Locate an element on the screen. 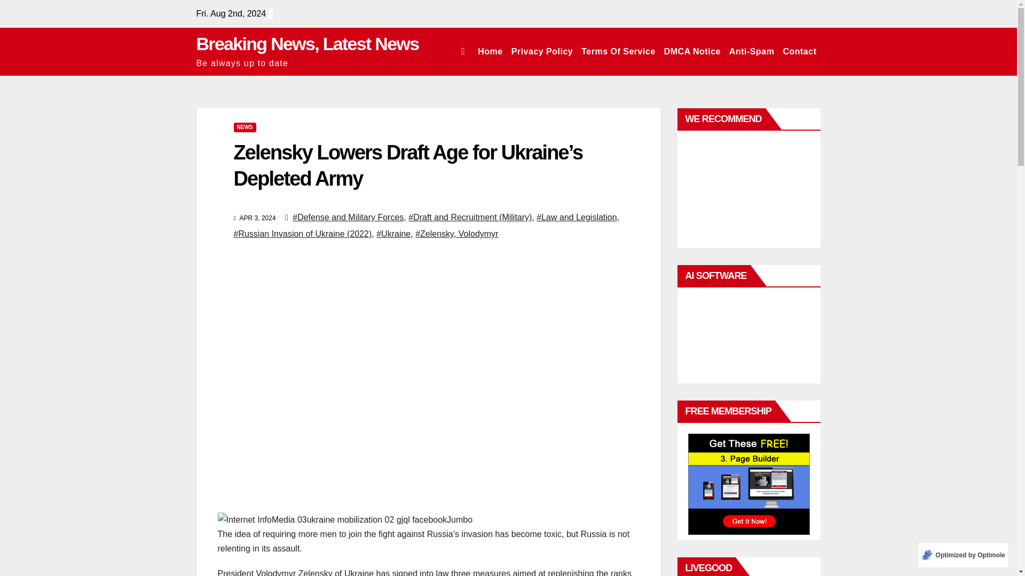 The height and width of the screenshot is (576, 1025). Terms Of Service is located at coordinates (618, 51).